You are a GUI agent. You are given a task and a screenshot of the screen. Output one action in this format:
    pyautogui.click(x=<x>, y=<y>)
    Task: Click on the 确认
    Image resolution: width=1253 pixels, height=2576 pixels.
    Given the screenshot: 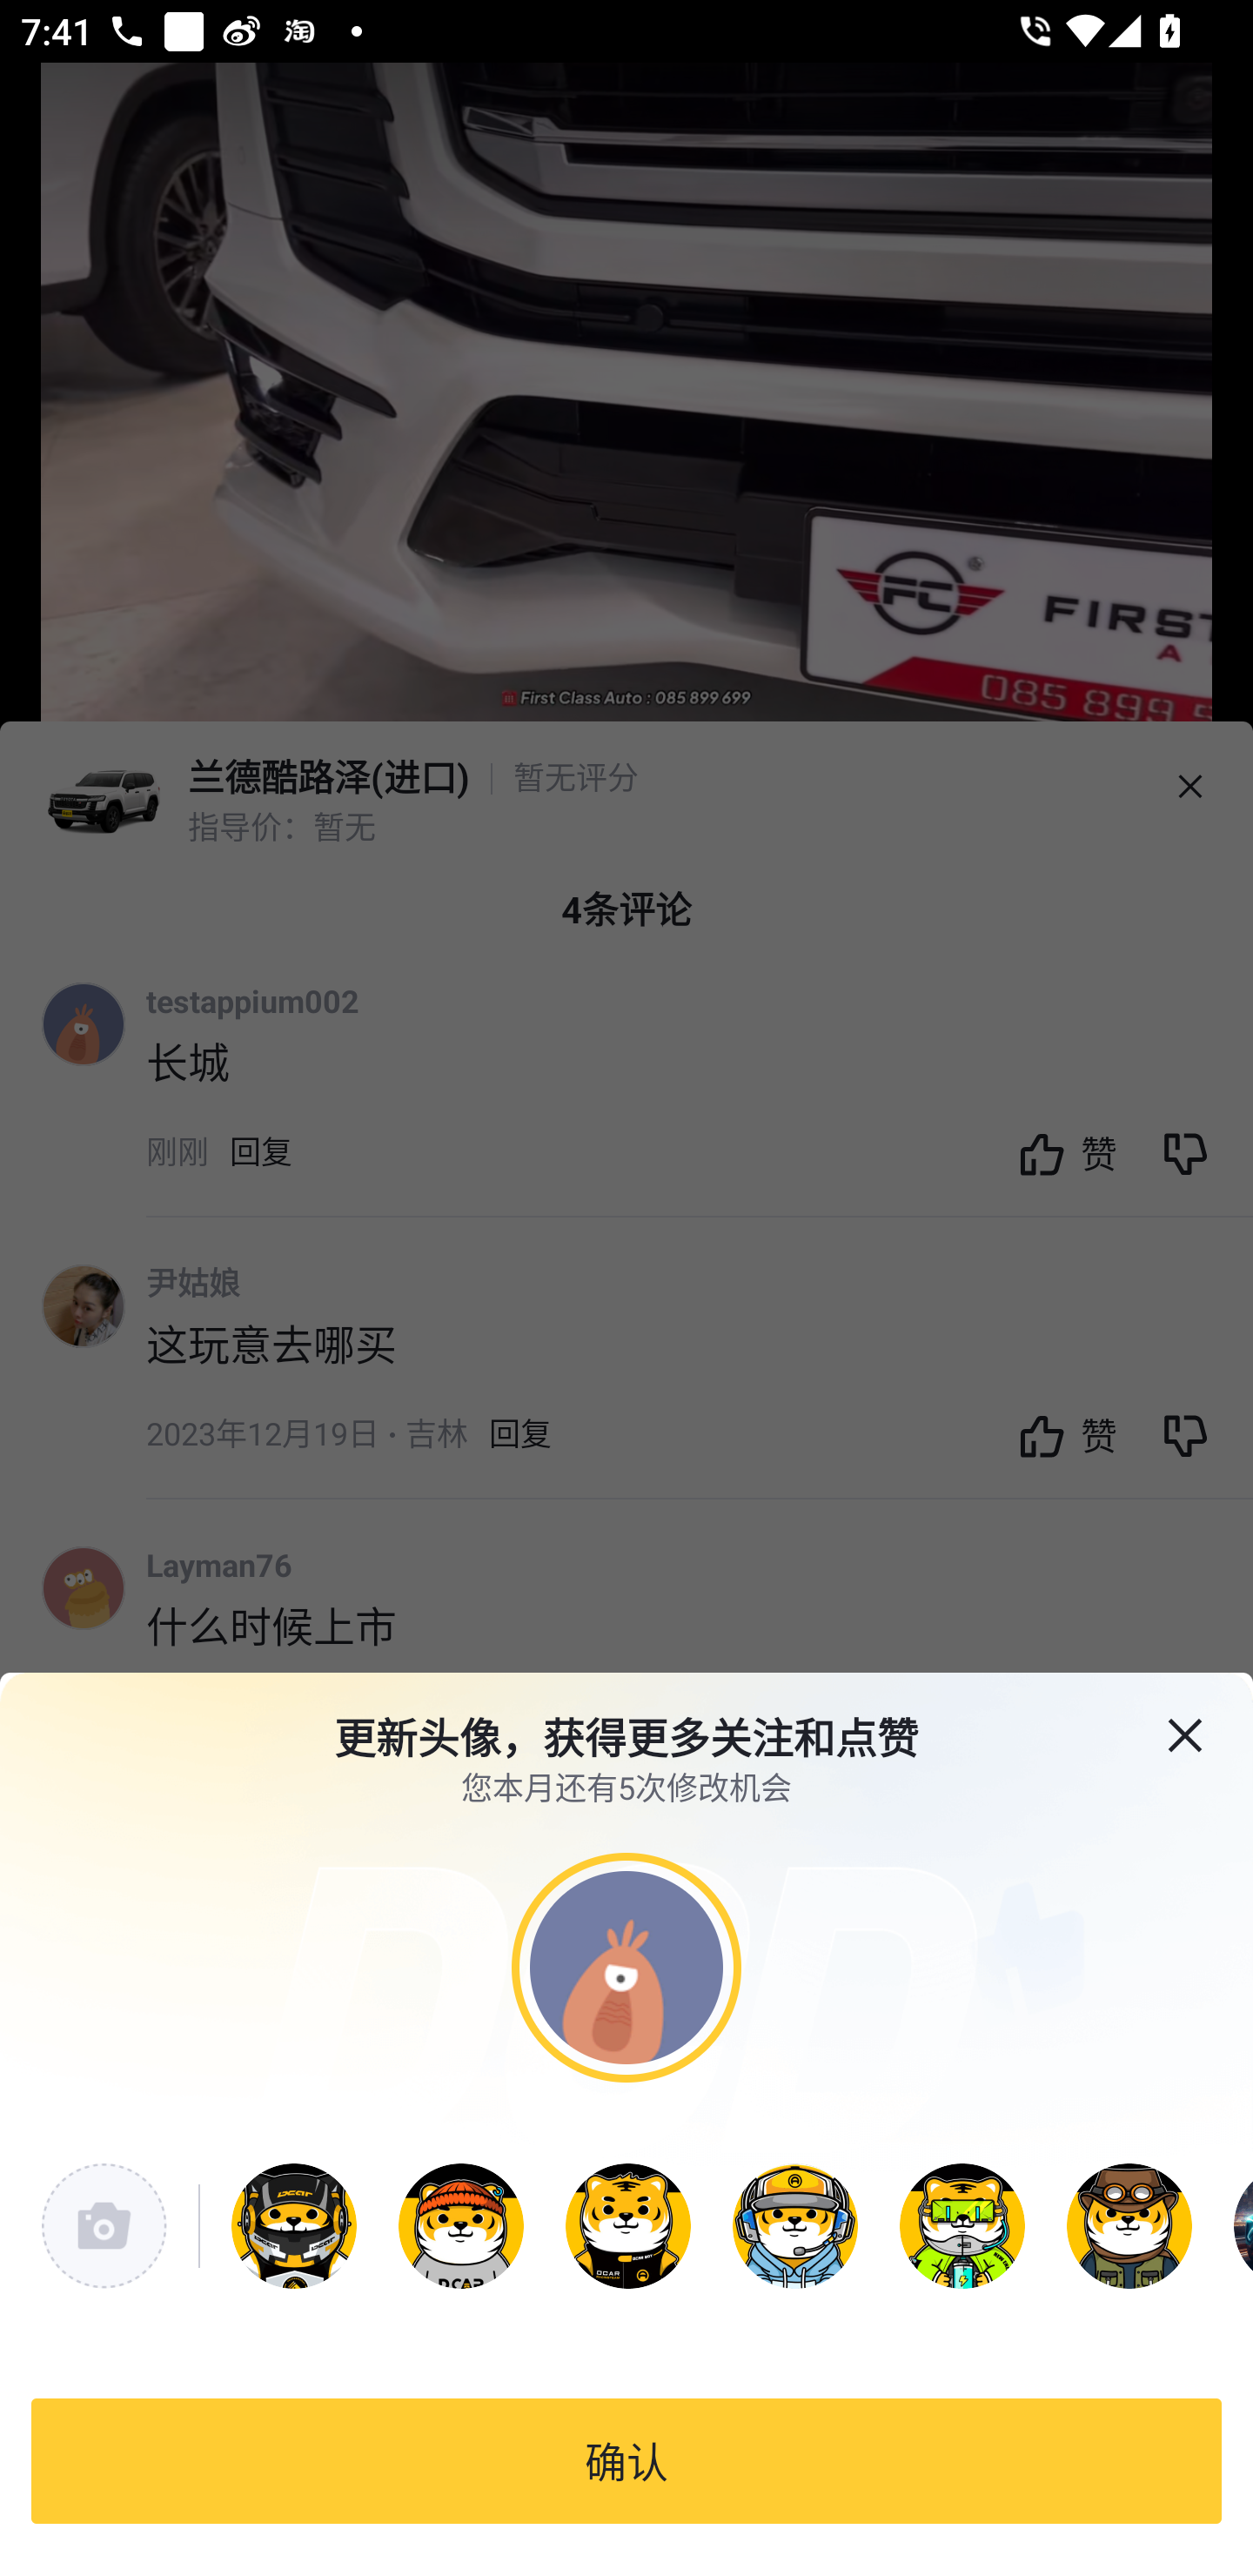 What is the action you would take?
    pyautogui.click(x=626, y=2461)
    